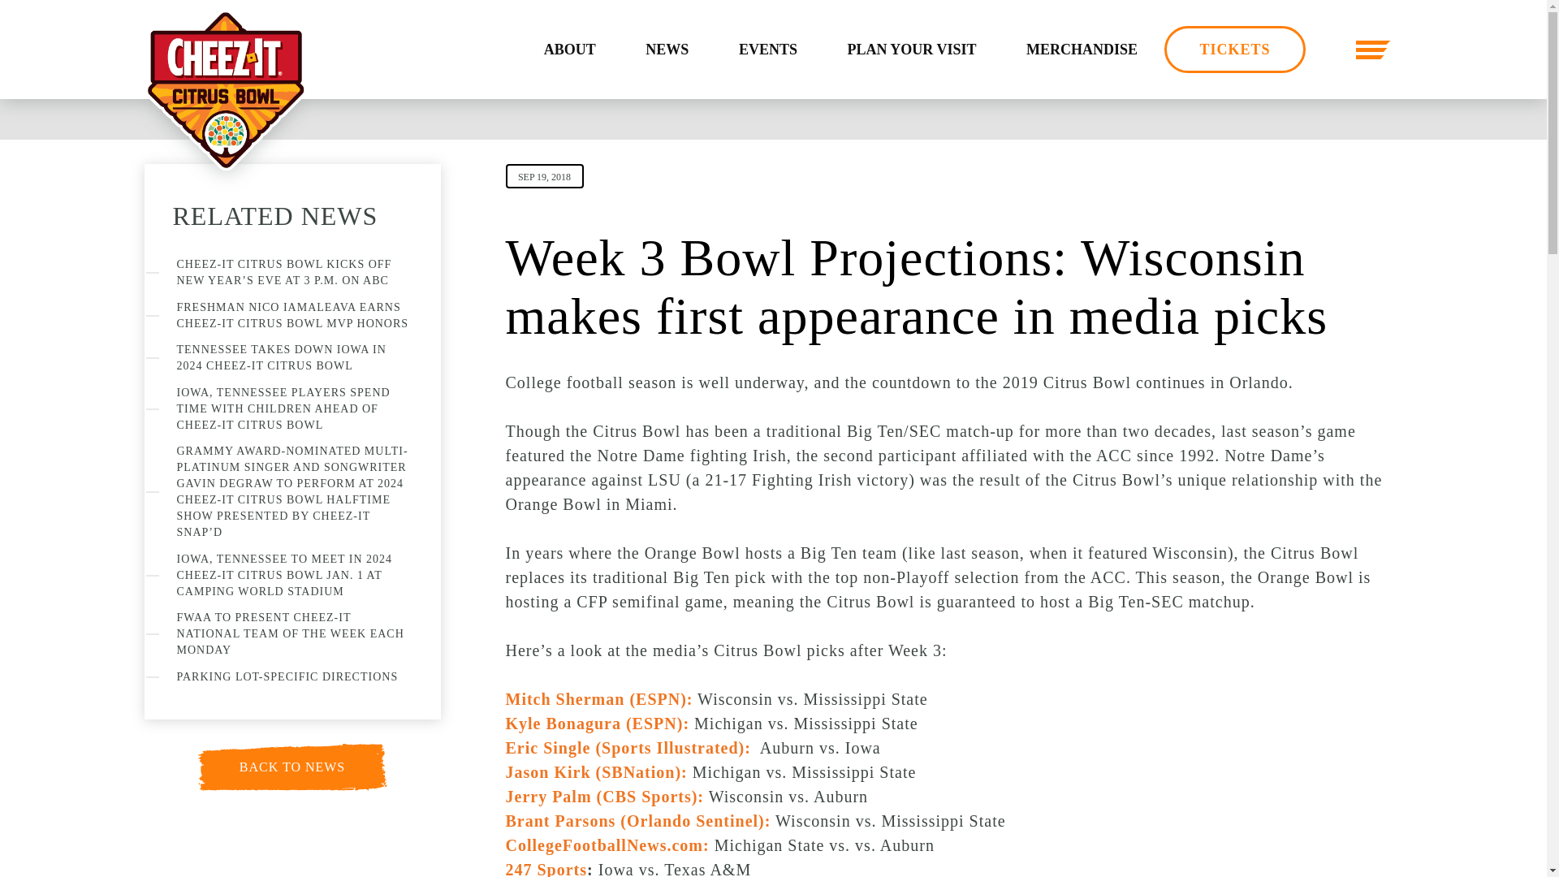 The width and height of the screenshot is (1559, 877). Describe the element at coordinates (544, 175) in the screenshot. I see `SEP 19, 2018` at that location.